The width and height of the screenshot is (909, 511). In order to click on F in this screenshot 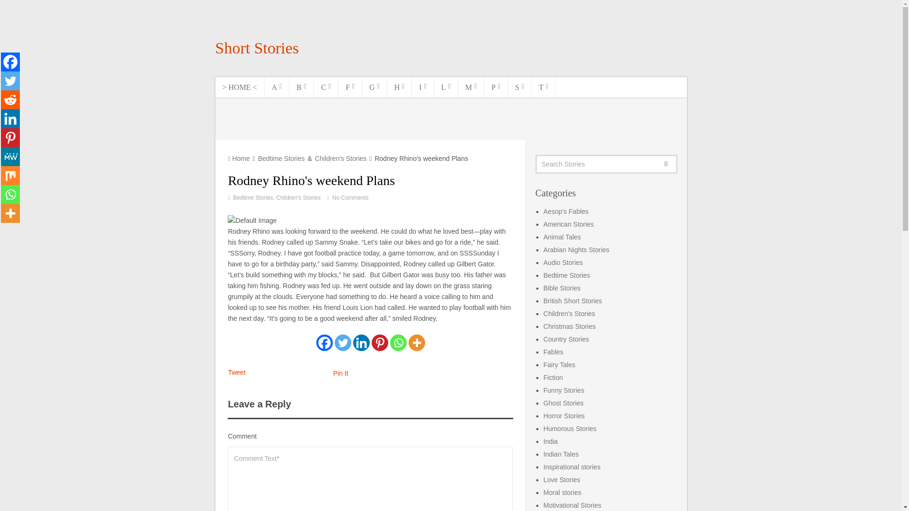, I will do `click(350, 87)`.